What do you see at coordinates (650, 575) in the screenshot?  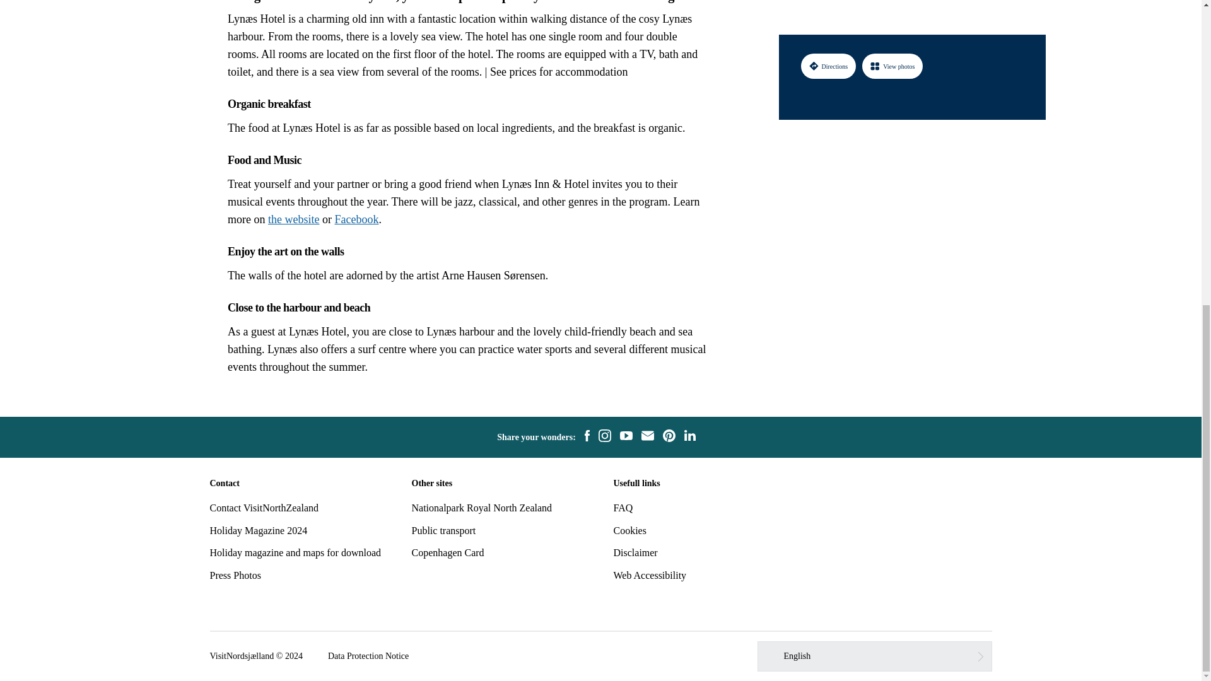 I see `Web Accessibility` at bounding box center [650, 575].